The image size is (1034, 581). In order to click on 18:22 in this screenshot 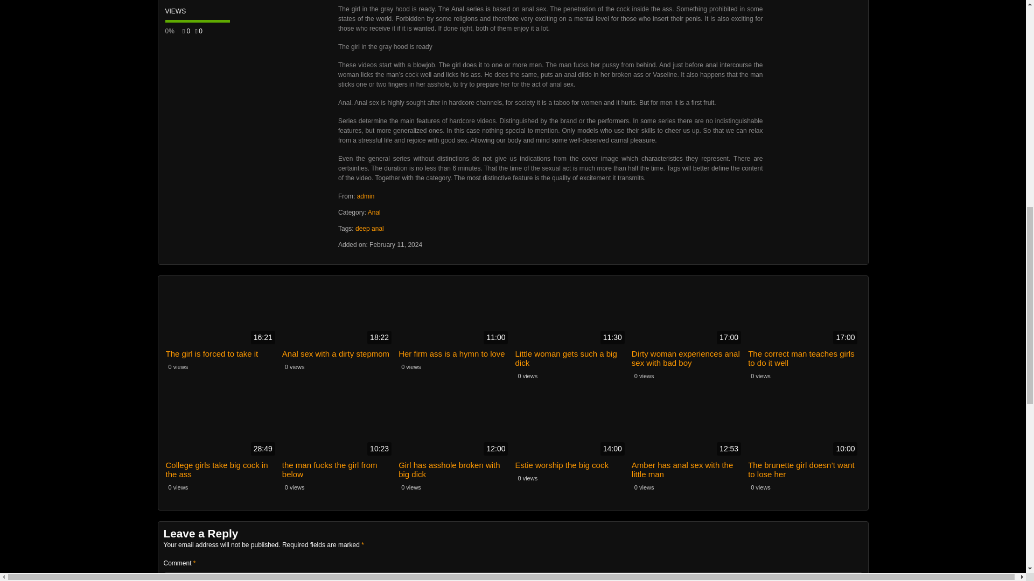, I will do `click(338, 315)`.